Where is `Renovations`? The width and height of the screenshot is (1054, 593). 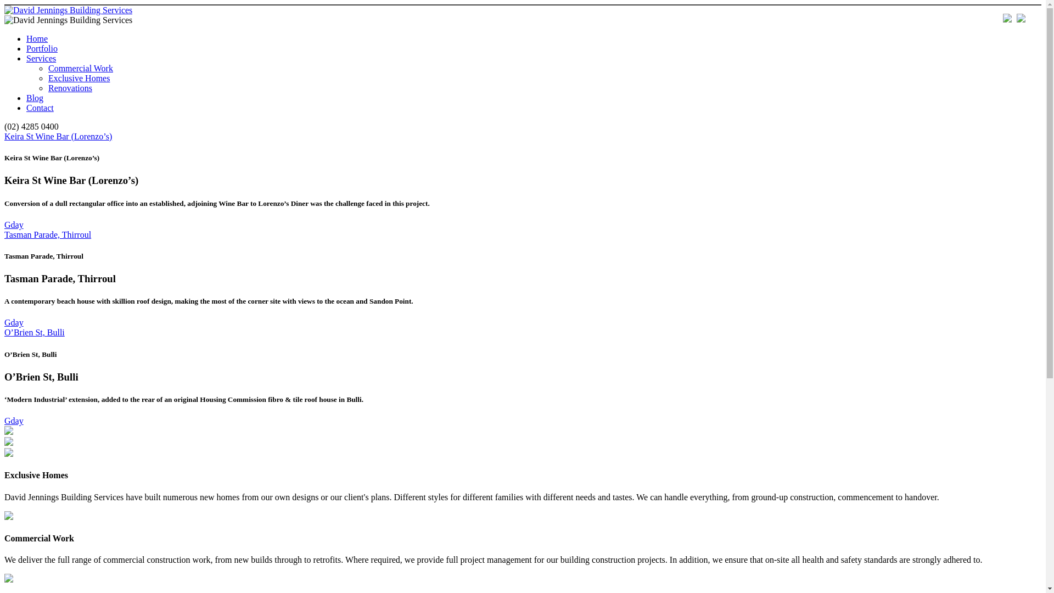 Renovations is located at coordinates (70, 88).